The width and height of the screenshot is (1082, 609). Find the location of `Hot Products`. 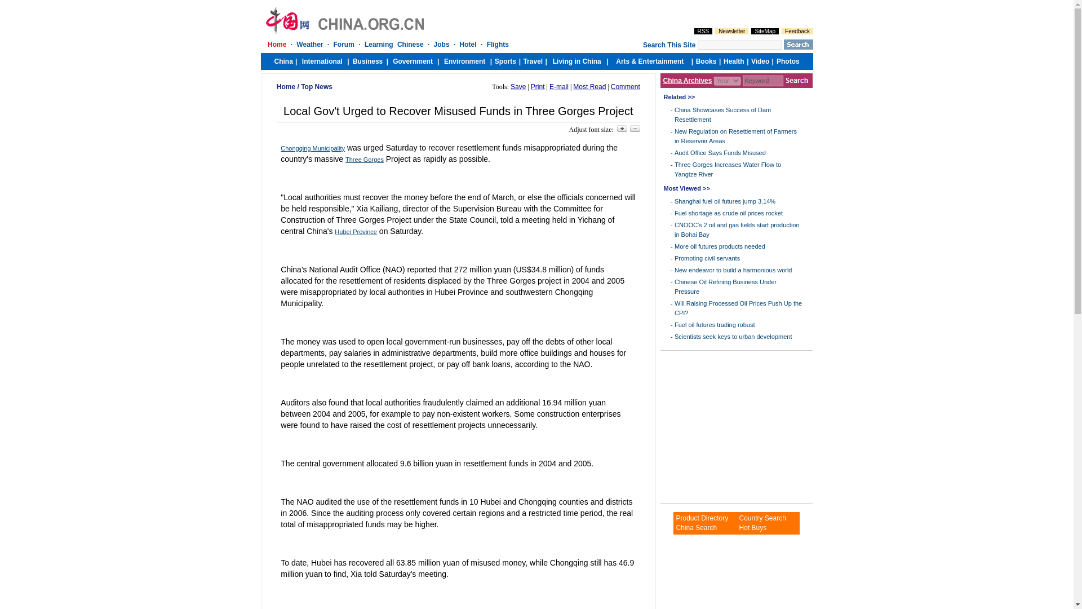

Hot Products is located at coordinates (752, 527).